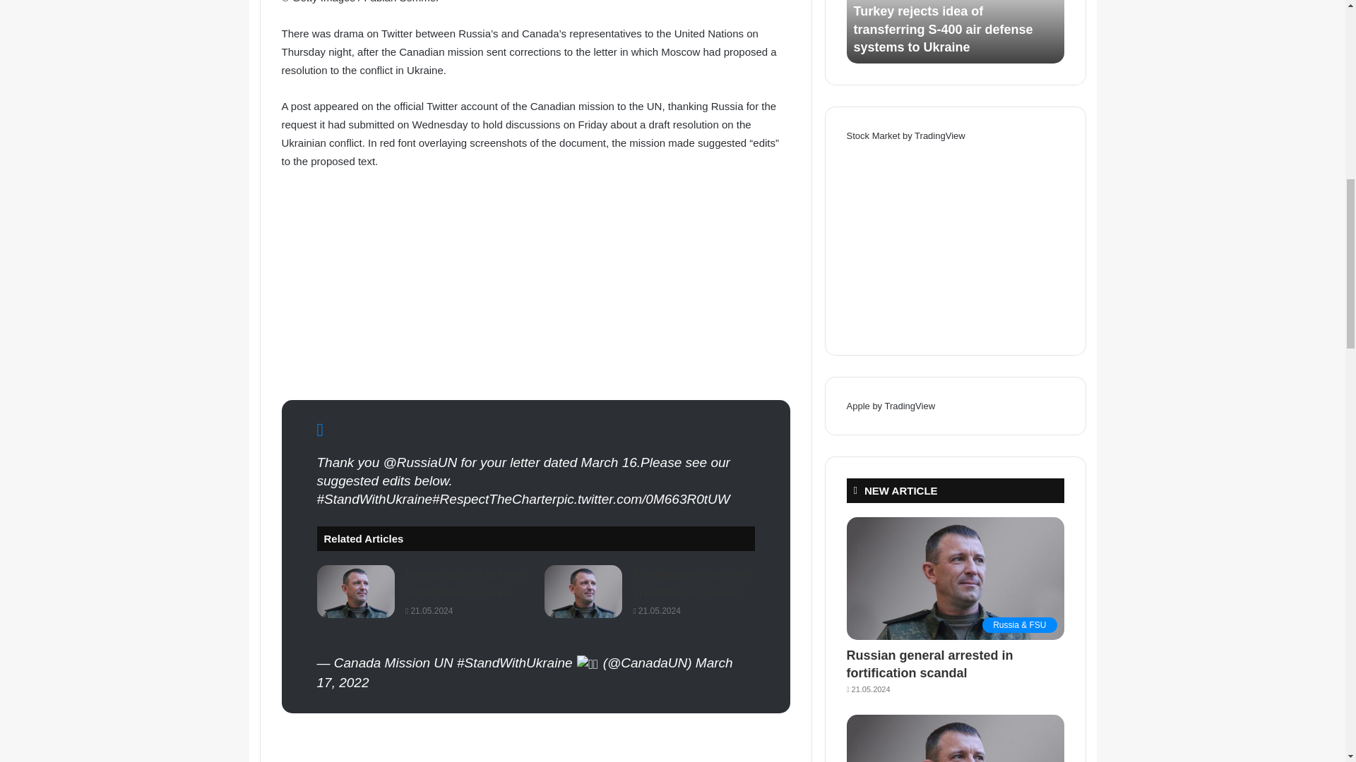 Image resolution: width=1356 pixels, height=762 pixels. Describe the element at coordinates (692, 583) in the screenshot. I see `Russian general arrested in fortification scandal` at that location.